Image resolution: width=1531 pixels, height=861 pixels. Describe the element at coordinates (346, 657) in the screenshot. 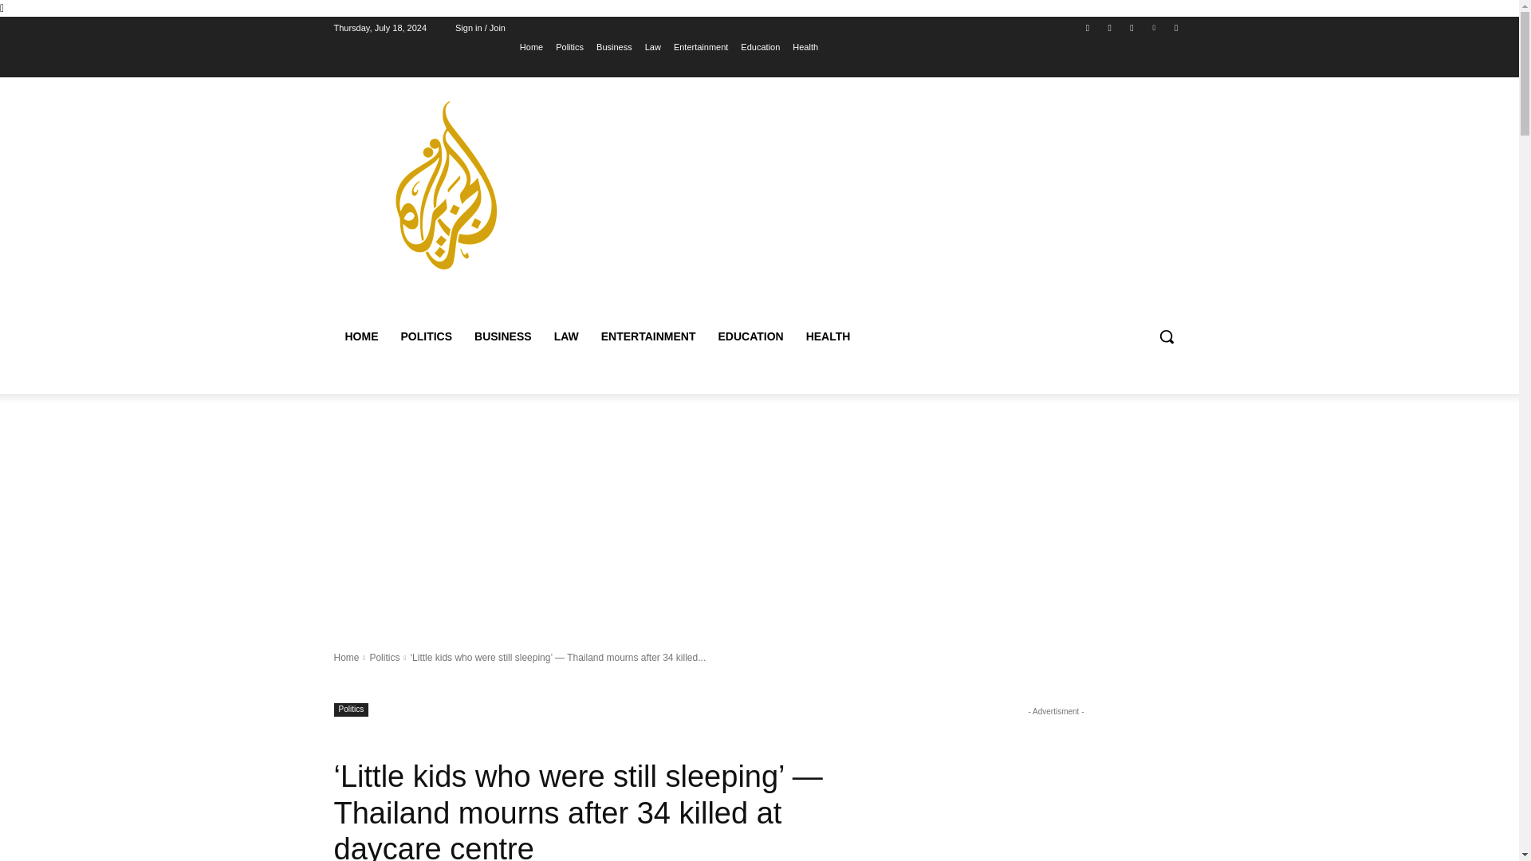

I see `Home` at that location.